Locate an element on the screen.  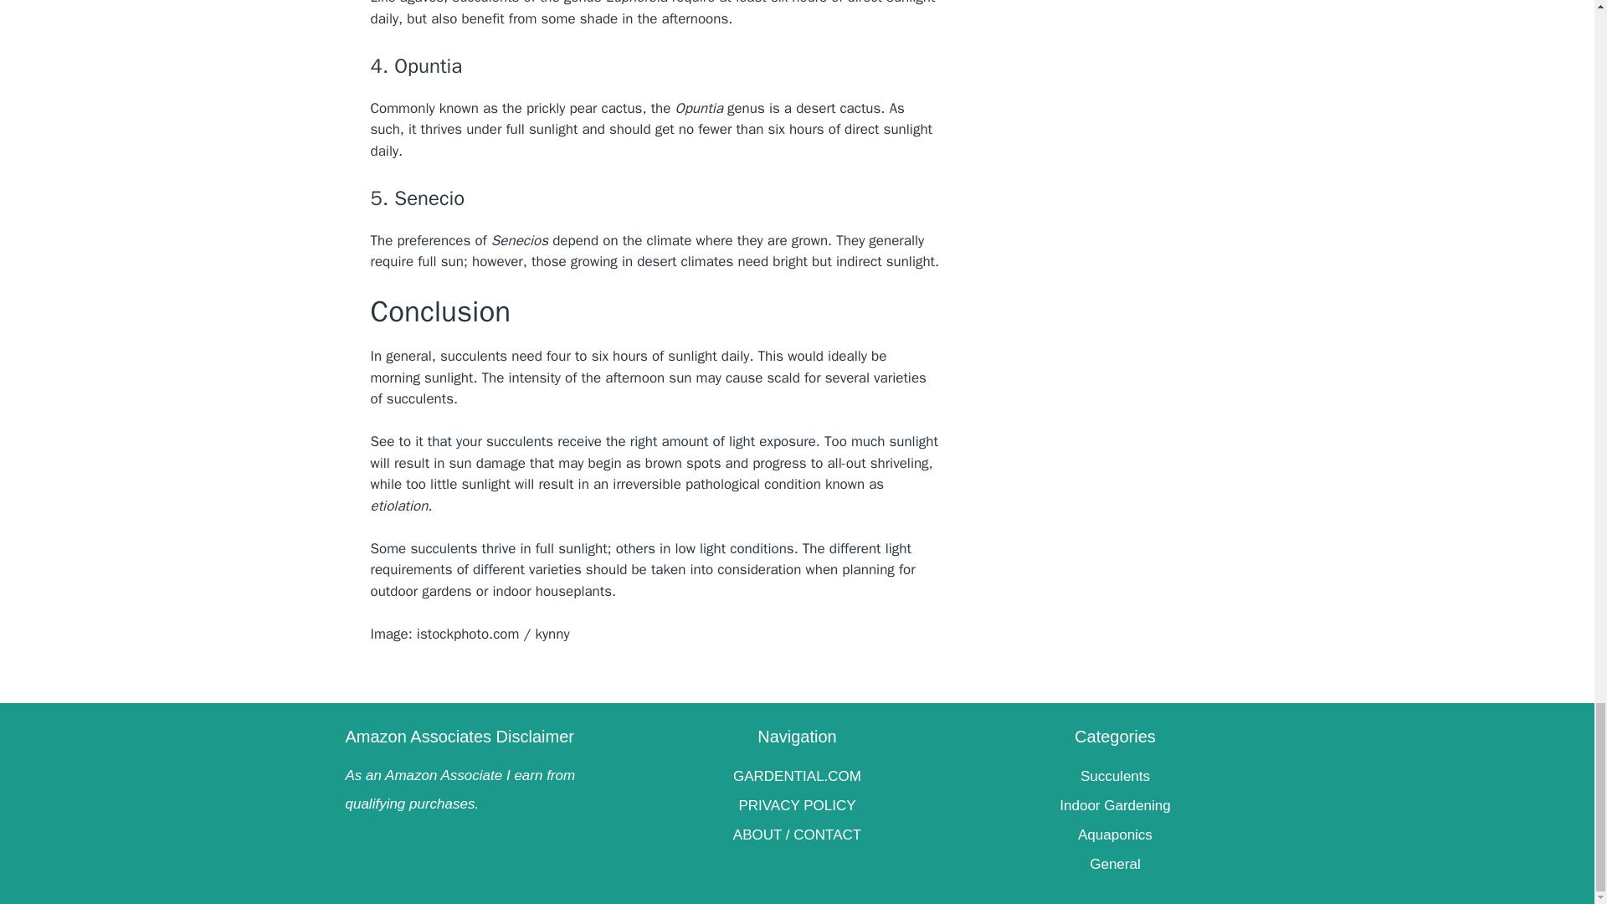
General is located at coordinates (1114, 864).